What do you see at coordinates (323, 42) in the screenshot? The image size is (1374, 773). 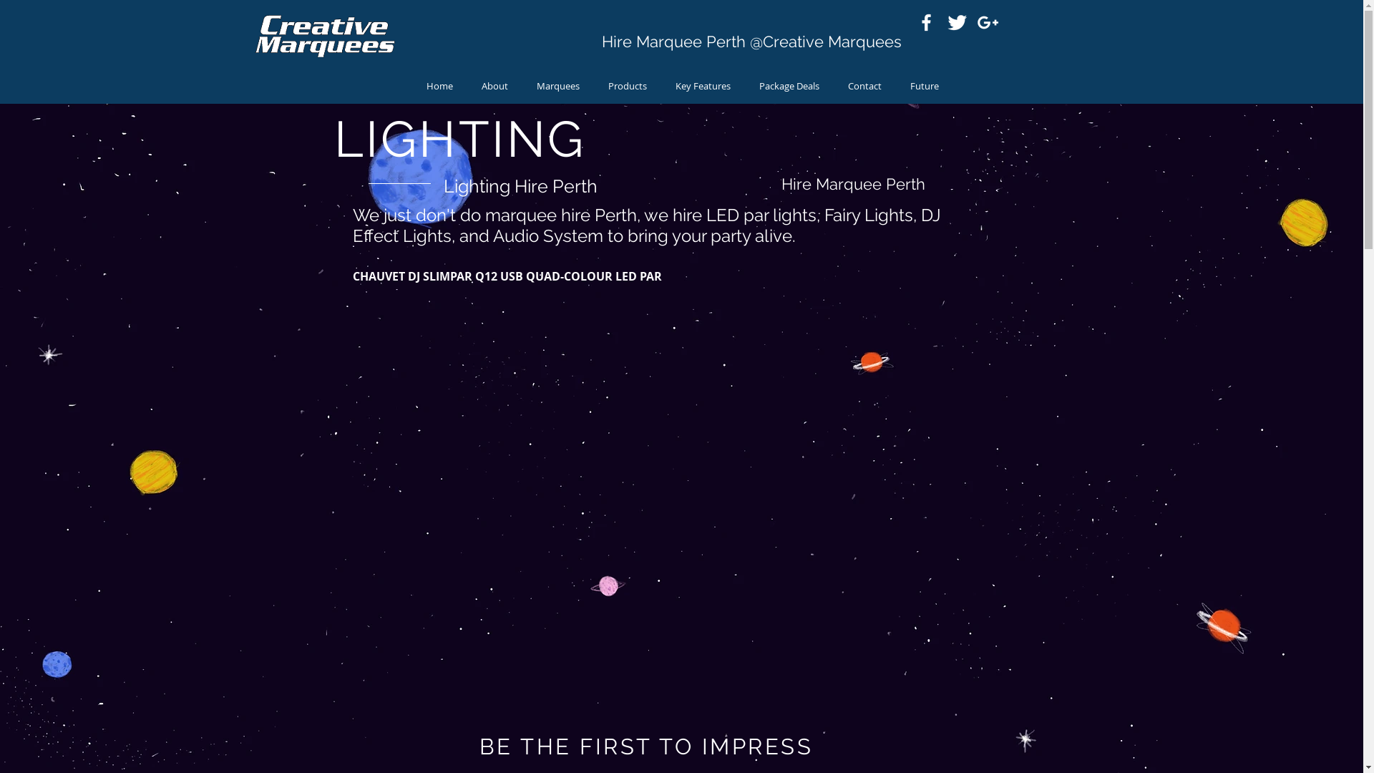 I see `hire marquee perth` at bounding box center [323, 42].